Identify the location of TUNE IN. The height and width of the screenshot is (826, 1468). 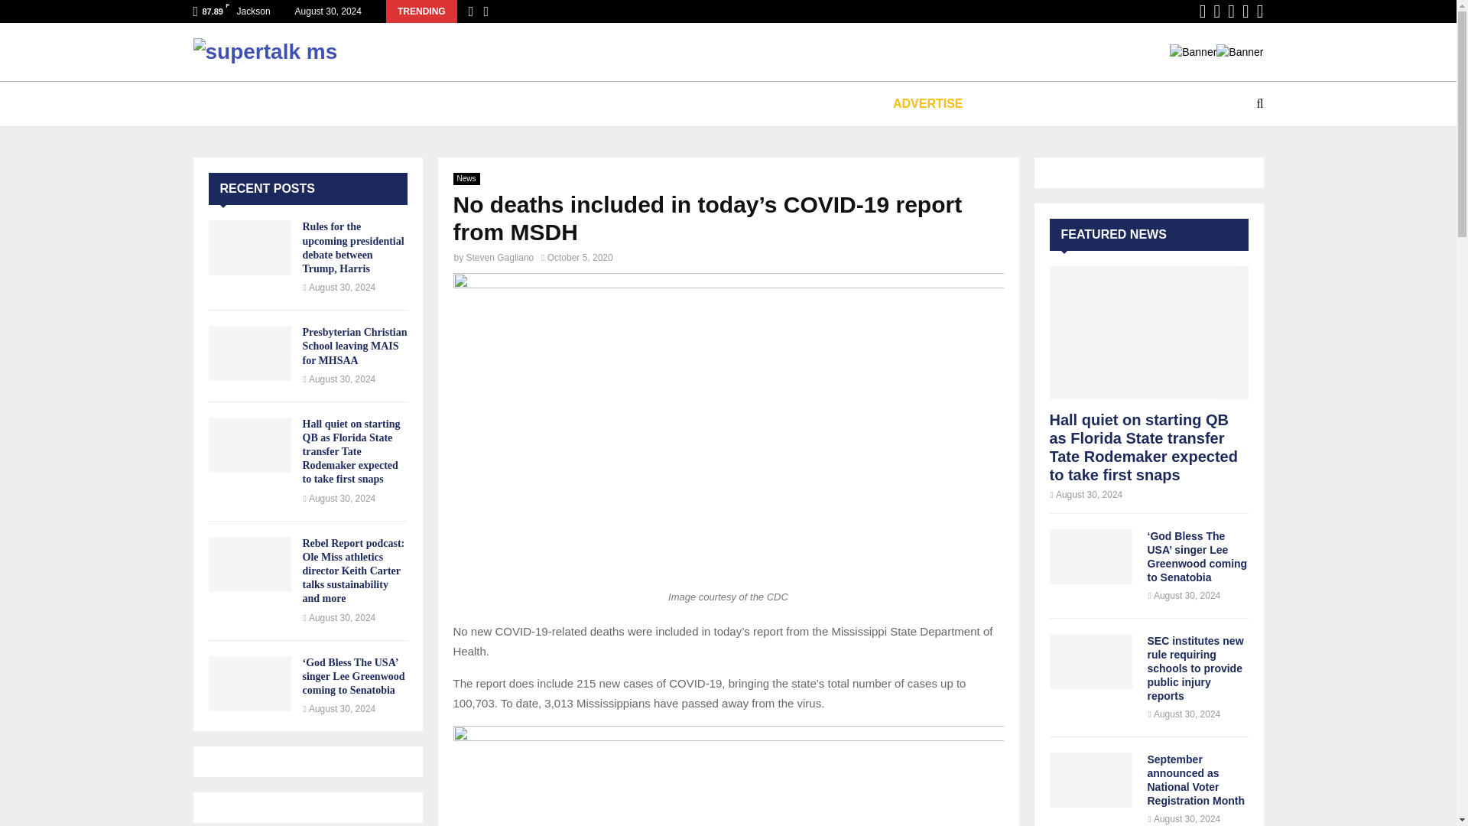
(257, 104).